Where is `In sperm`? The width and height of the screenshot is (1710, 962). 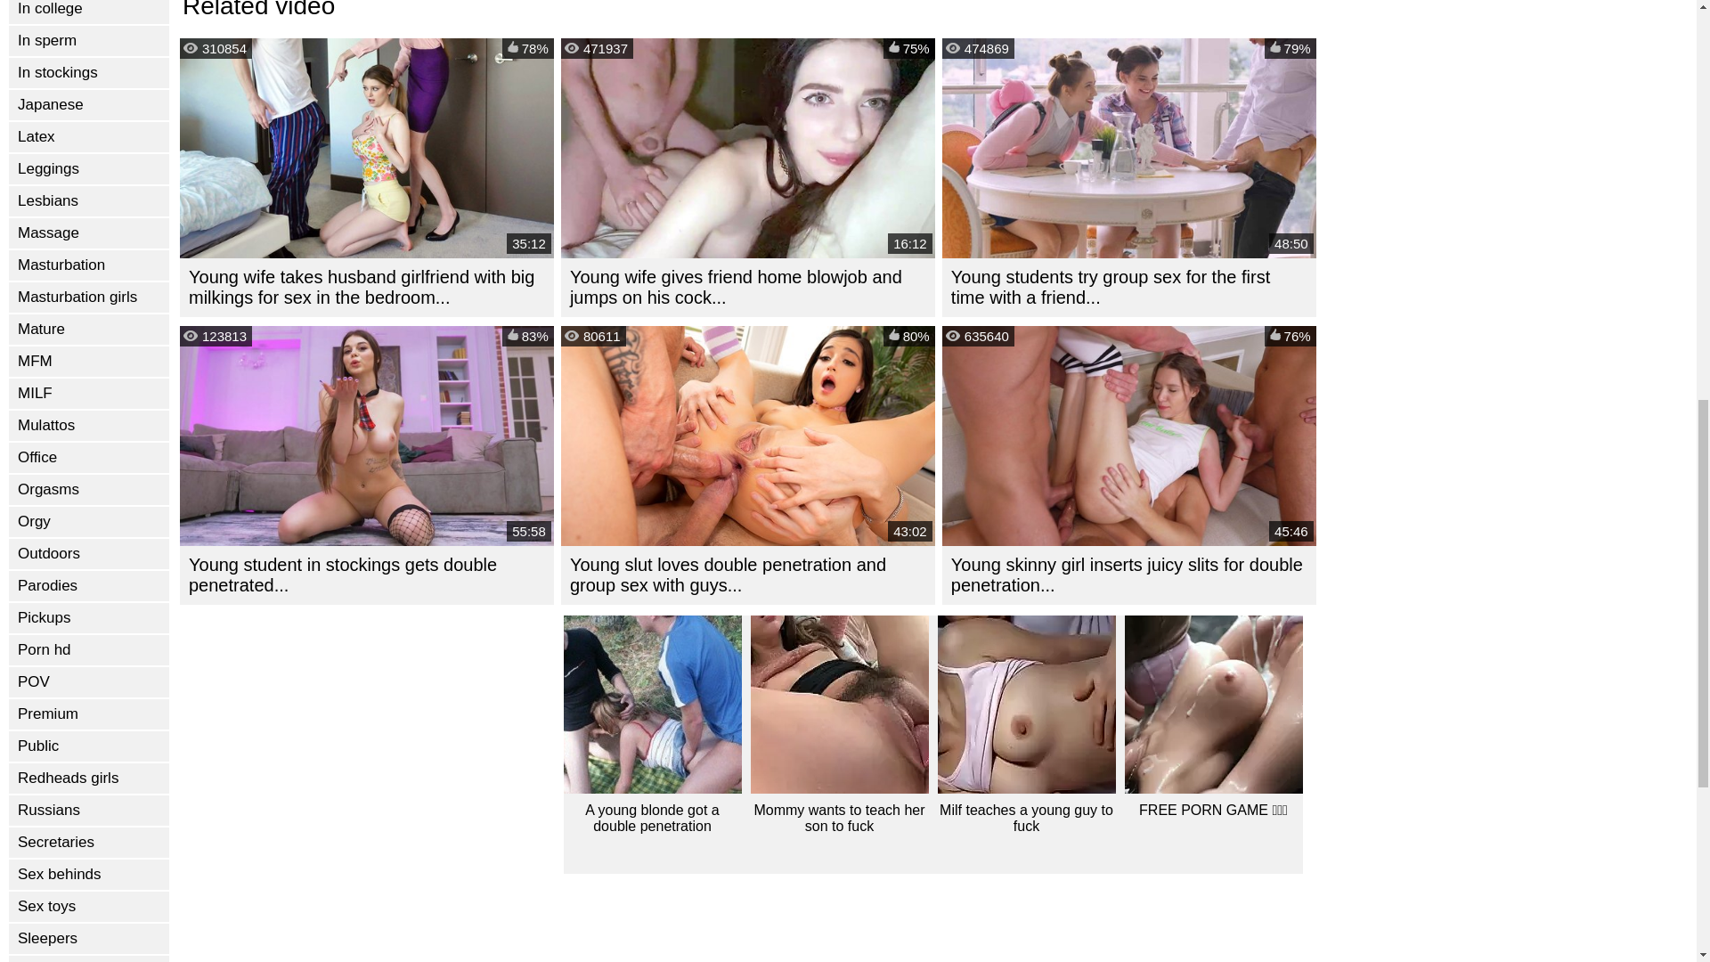
In sperm is located at coordinates (89, 41).